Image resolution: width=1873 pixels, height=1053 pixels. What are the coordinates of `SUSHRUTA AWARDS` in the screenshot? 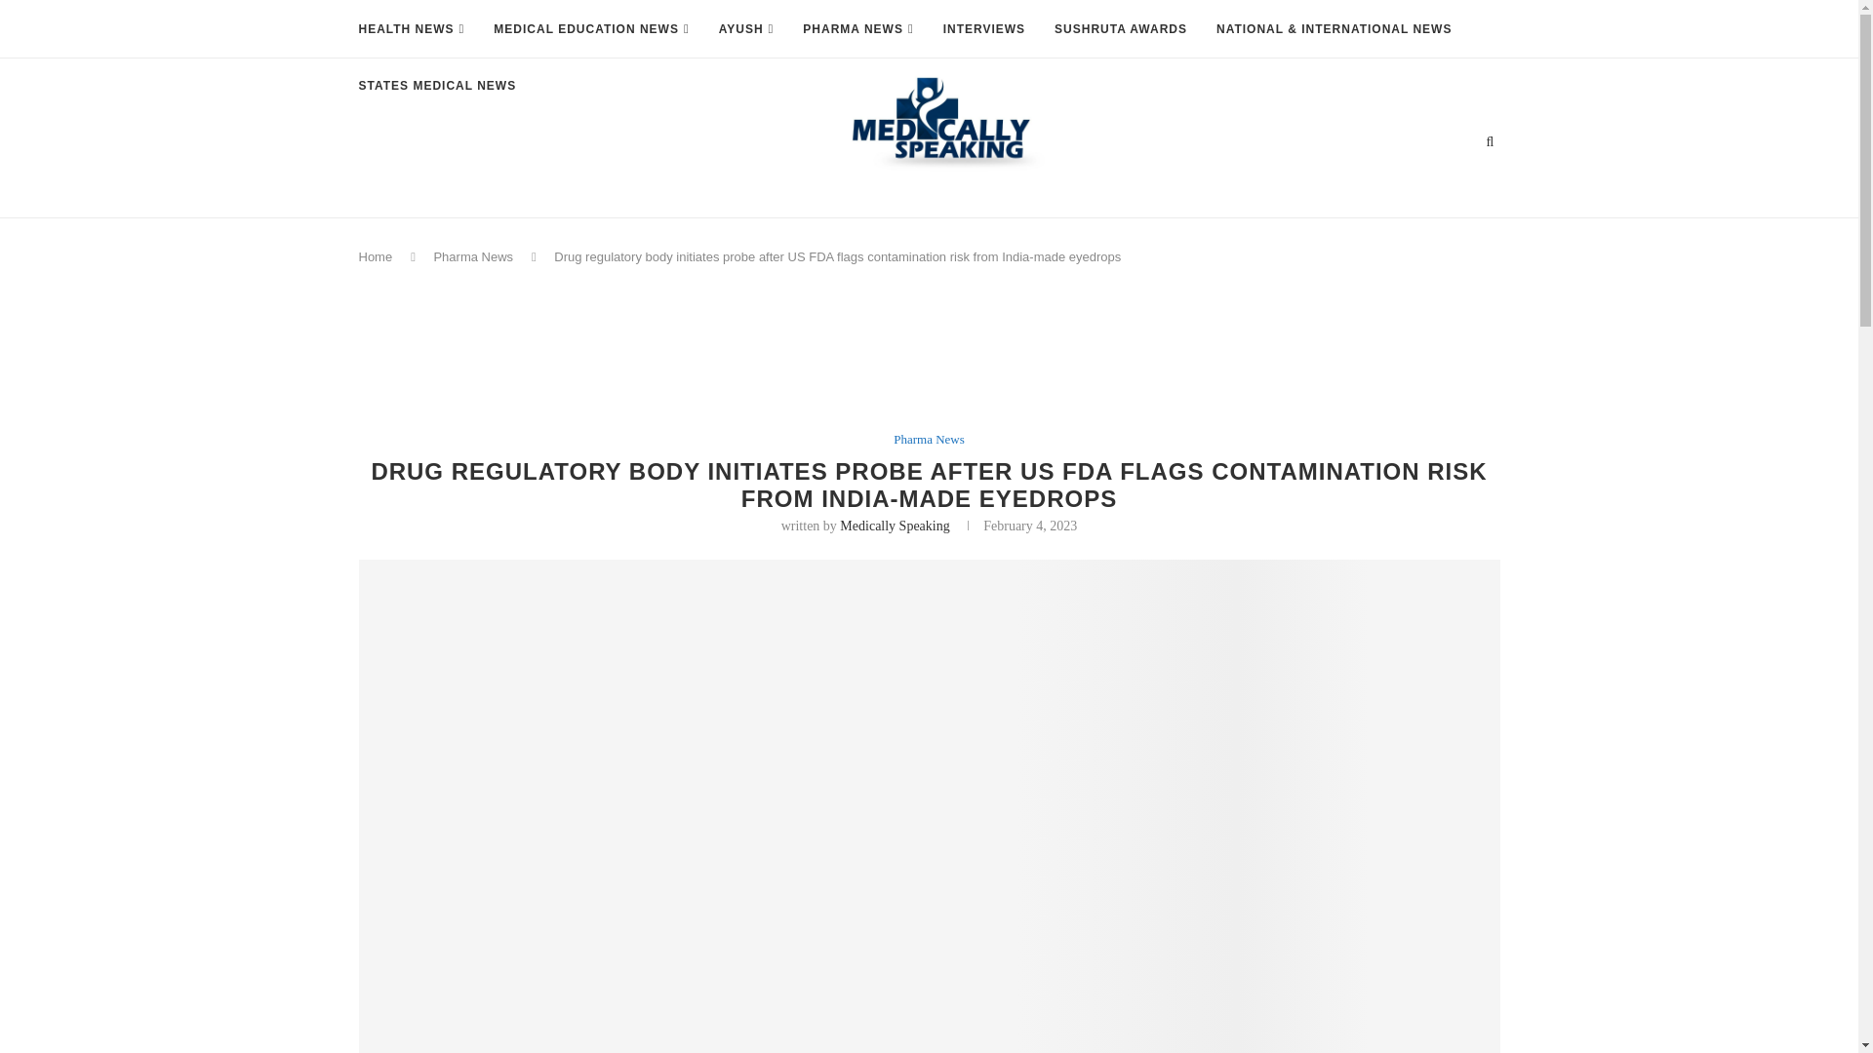 It's located at (1120, 29).